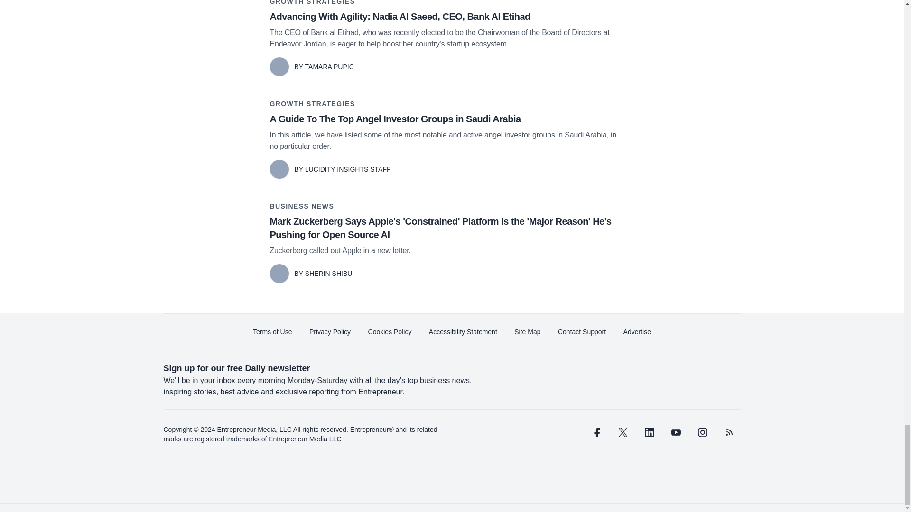 The width and height of the screenshot is (911, 512). Describe the element at coordinates (702, 432) in the screenshot. I see `instagram` at that location.